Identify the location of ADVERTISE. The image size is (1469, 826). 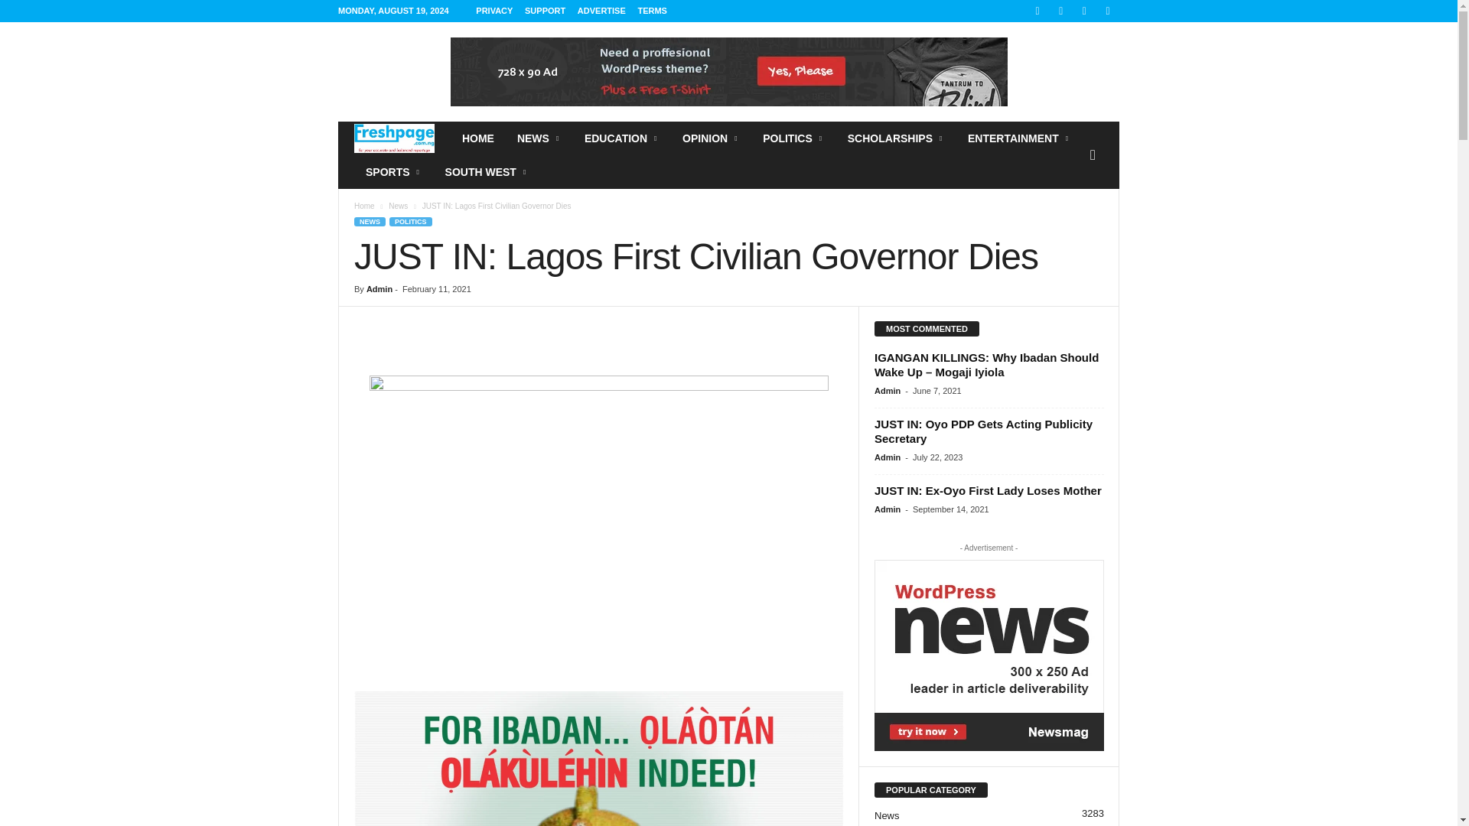
(601, 11).